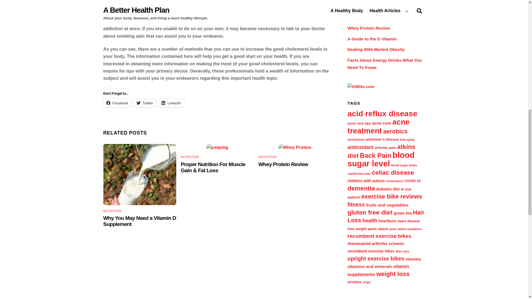 The height and width of the screenshot is (299, 532). What do you see at coordinates (171, 103) in the screenshot?
I see `LinkedIn` at bounding box center [171, 103].